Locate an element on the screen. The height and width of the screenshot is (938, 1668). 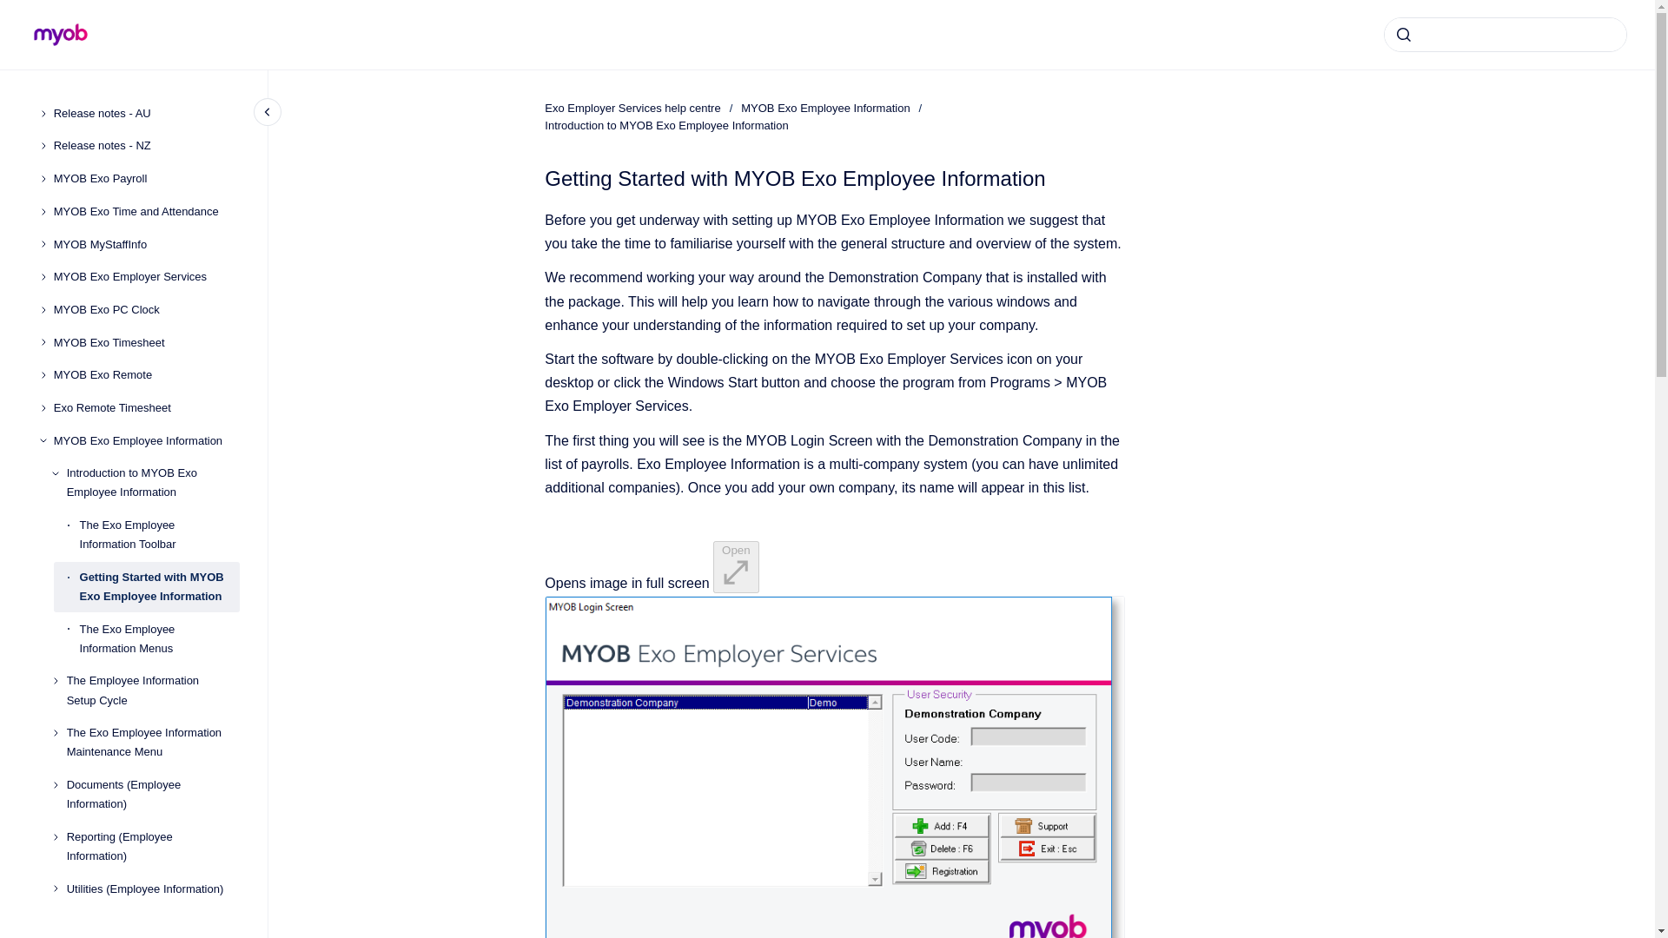
The Exo Employee Information Toolbar is located at coordinates (160, 535).